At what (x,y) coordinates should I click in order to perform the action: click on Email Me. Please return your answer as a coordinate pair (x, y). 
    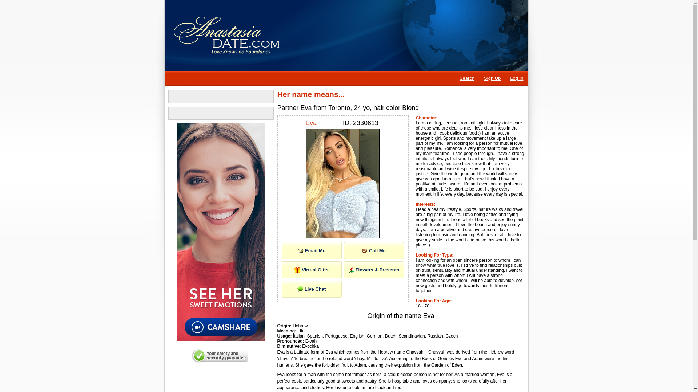
    Looking at the image, I should click on (311, 250).